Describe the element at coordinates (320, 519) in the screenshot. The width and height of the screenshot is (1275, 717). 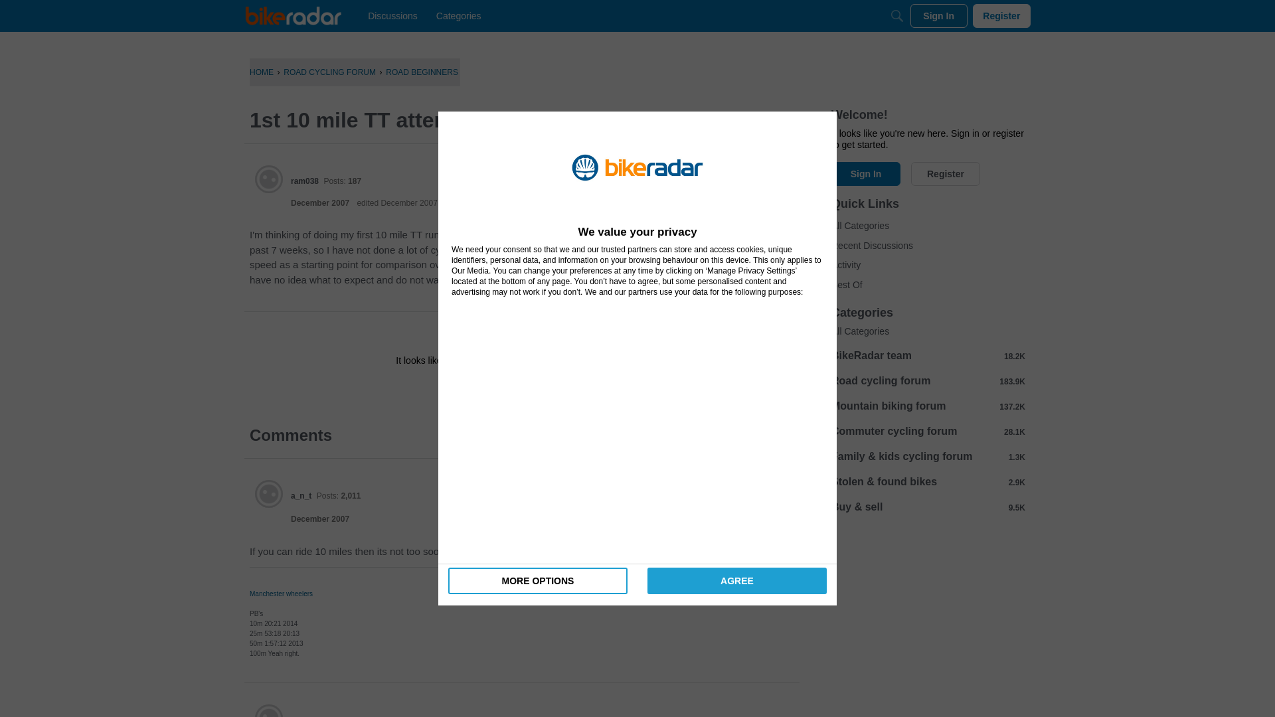
I see `December 13, 2007 5:30PM` at that location.